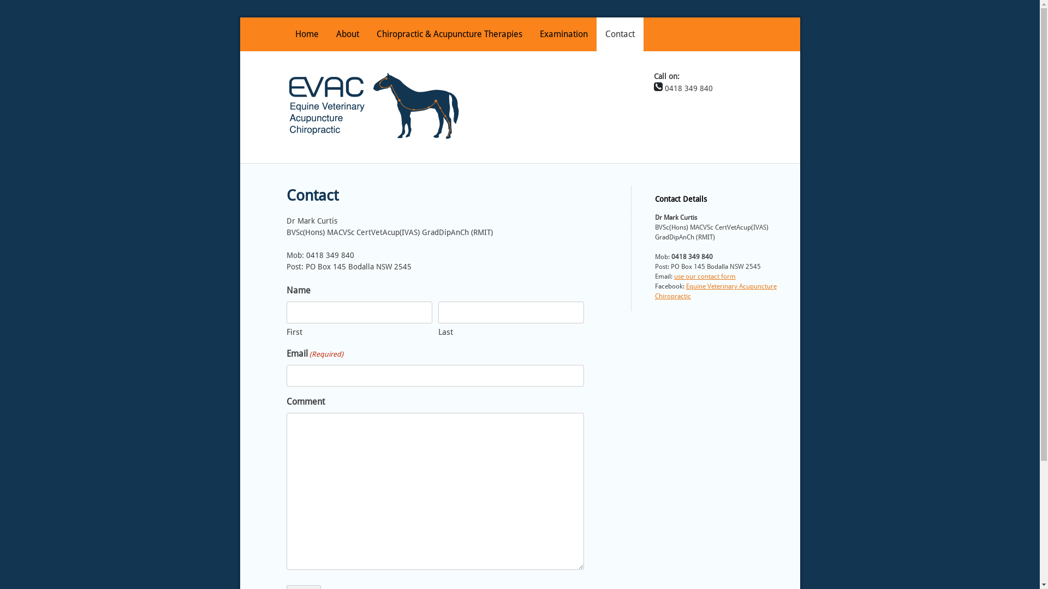  What do you see at coordinates (240, 17) in the screenshot?
I see `Skip to content` at bounding box center [240, 17].